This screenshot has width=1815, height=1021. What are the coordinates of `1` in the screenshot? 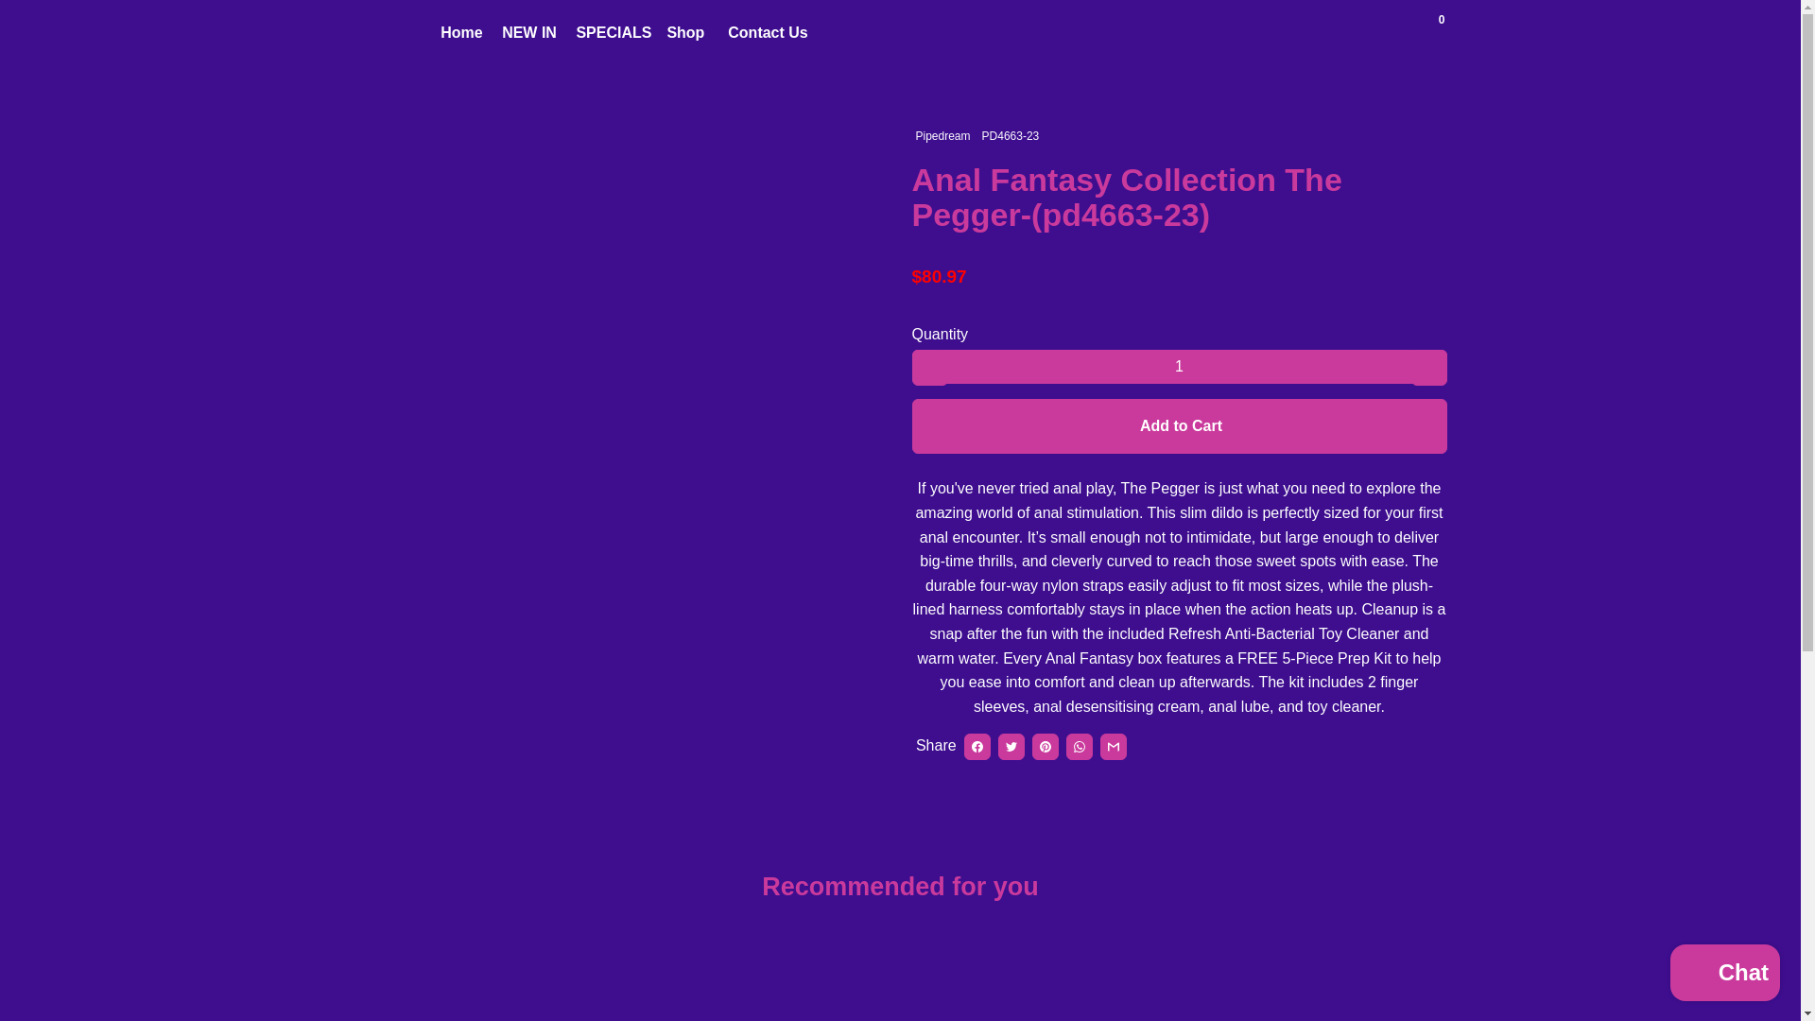 It's located at (1178, 367).